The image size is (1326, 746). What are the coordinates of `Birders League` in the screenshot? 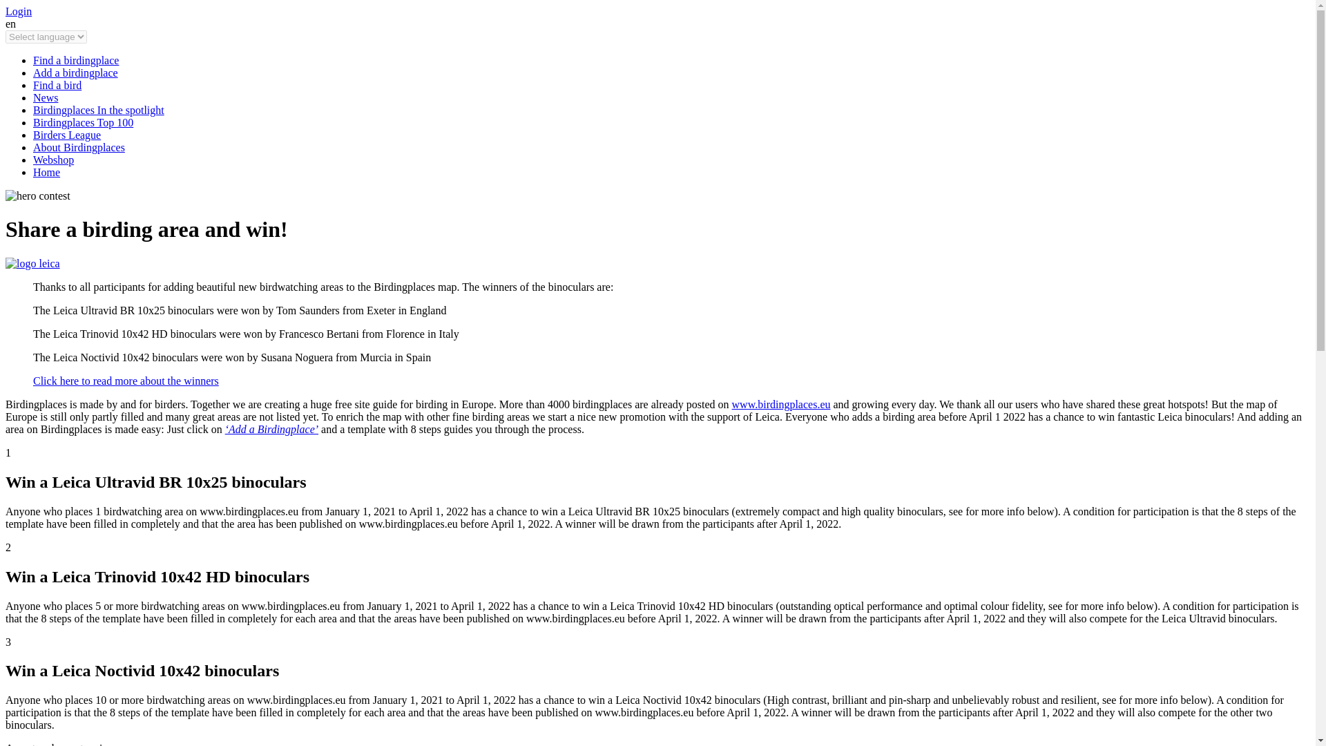 It's located at (66, 135).